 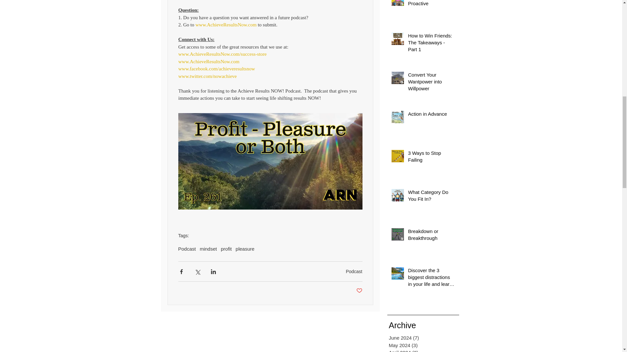 I want to click on Convert Your Wantpower into Willpower, so click(x=431, y=83).